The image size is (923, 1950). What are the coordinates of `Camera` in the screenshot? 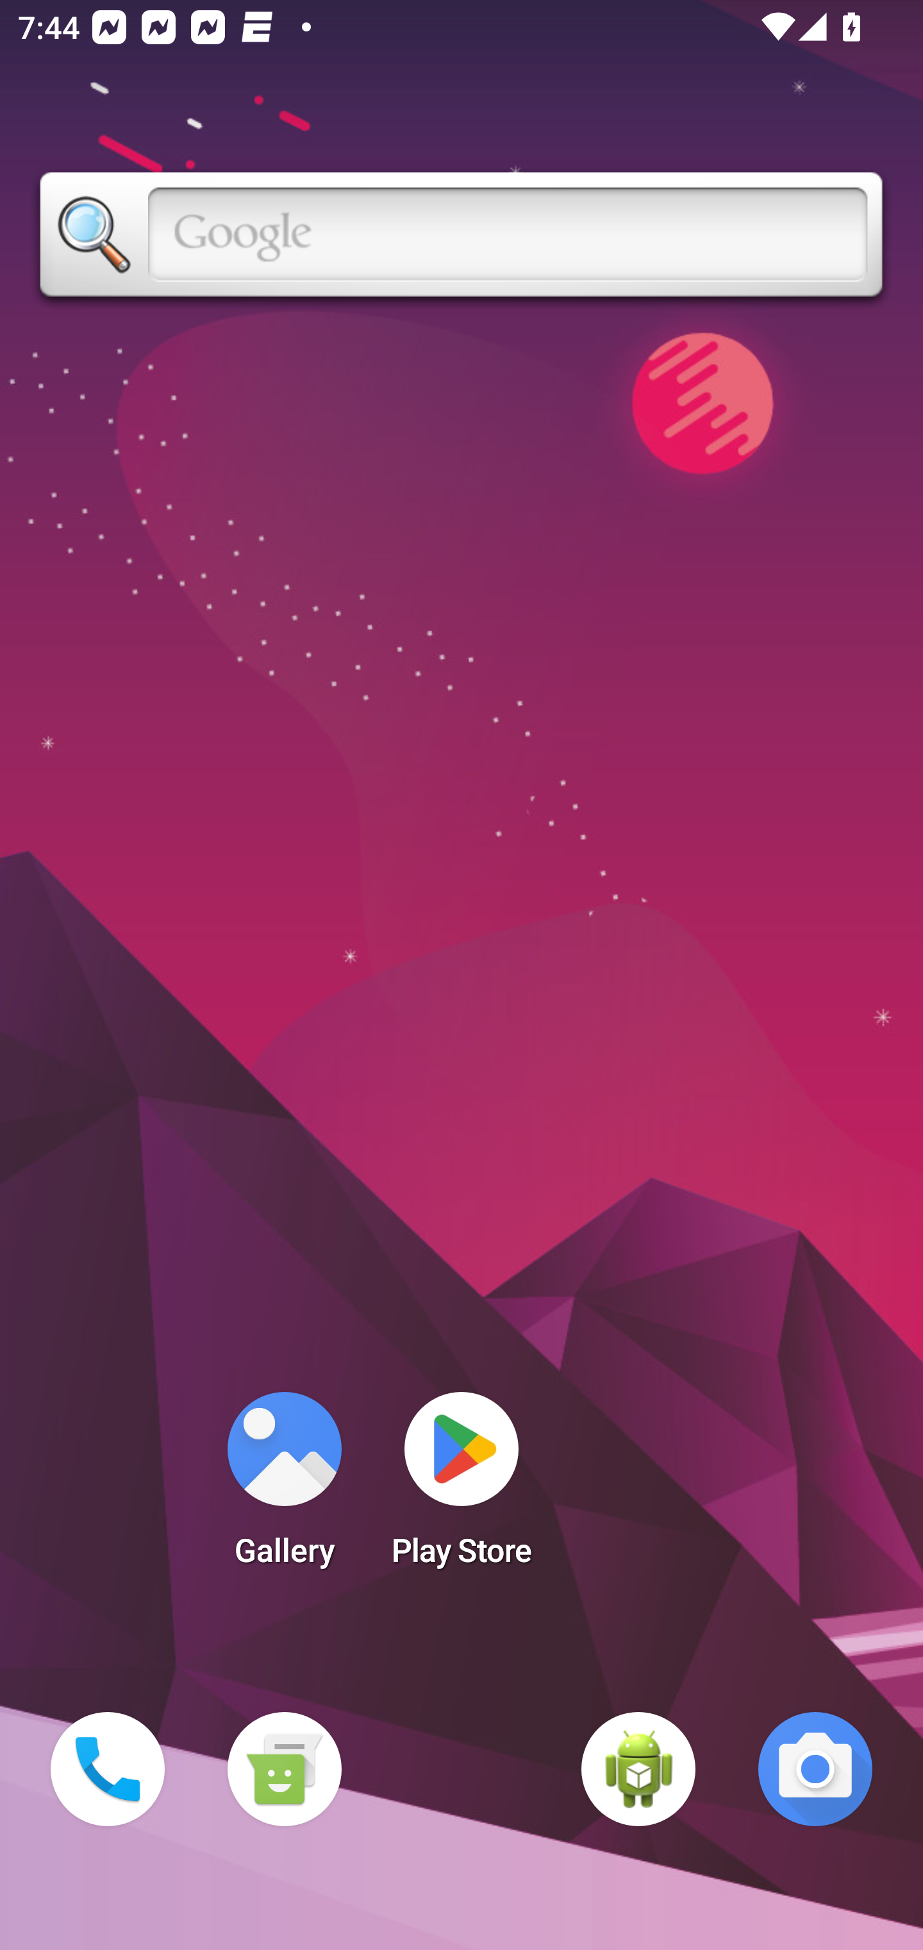 It's located at (815, 1769).